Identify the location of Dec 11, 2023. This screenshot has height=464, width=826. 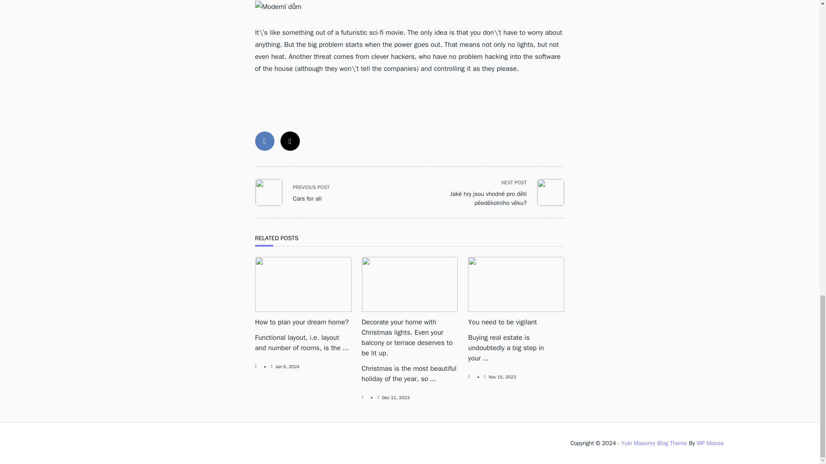
(302, 322).